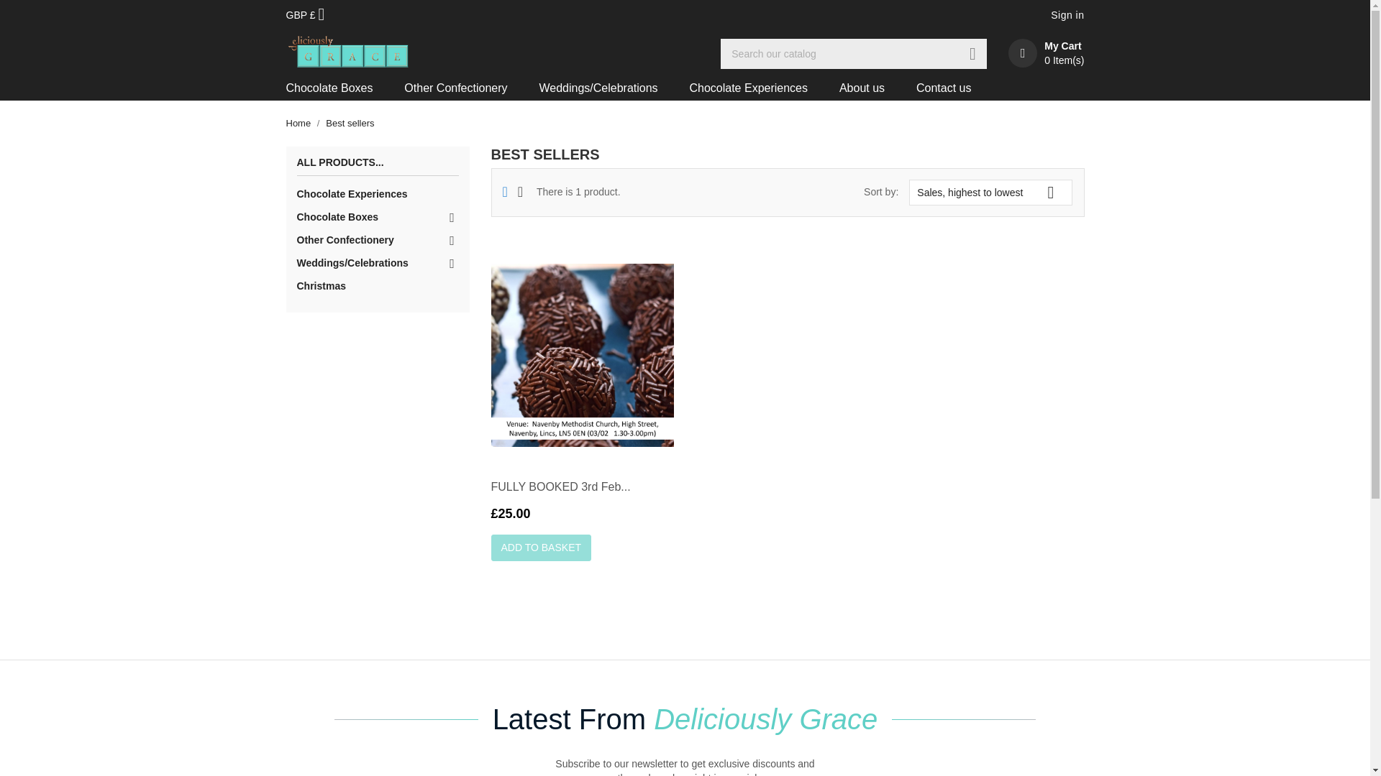 The height and width of the screenshot is (776, 1381). Describe the element at coordinates (350, 124) in the screenshot. I see `Best sellers` at that location.